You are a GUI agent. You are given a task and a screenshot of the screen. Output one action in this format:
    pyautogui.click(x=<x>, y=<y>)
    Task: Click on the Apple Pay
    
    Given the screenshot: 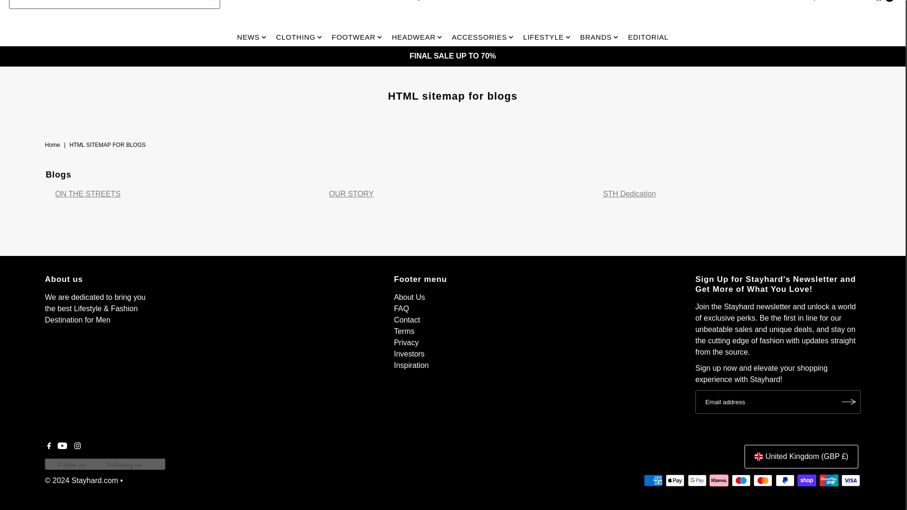 What is the action you would take?
    pyautogui.click(x=675, y=481)
    